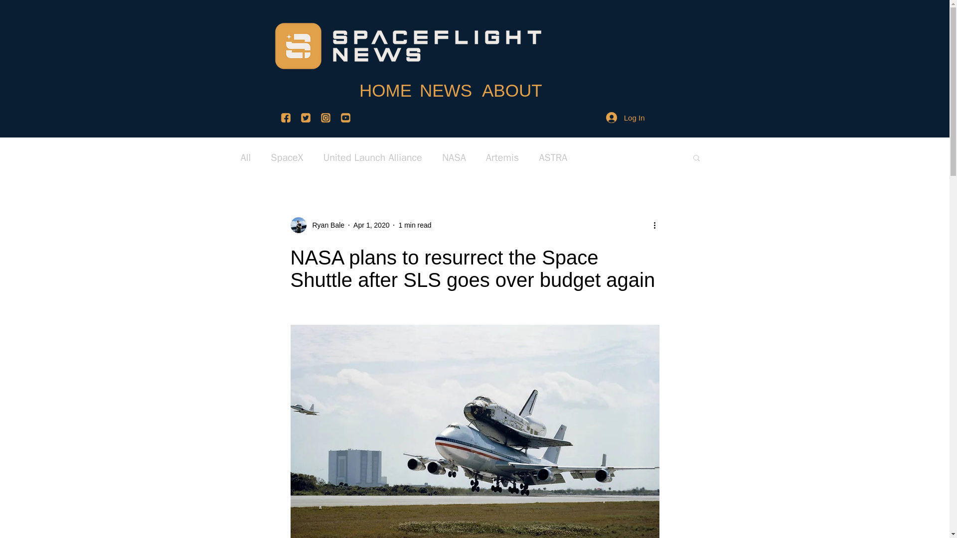  I want to click on HOME, so click(382, 84).